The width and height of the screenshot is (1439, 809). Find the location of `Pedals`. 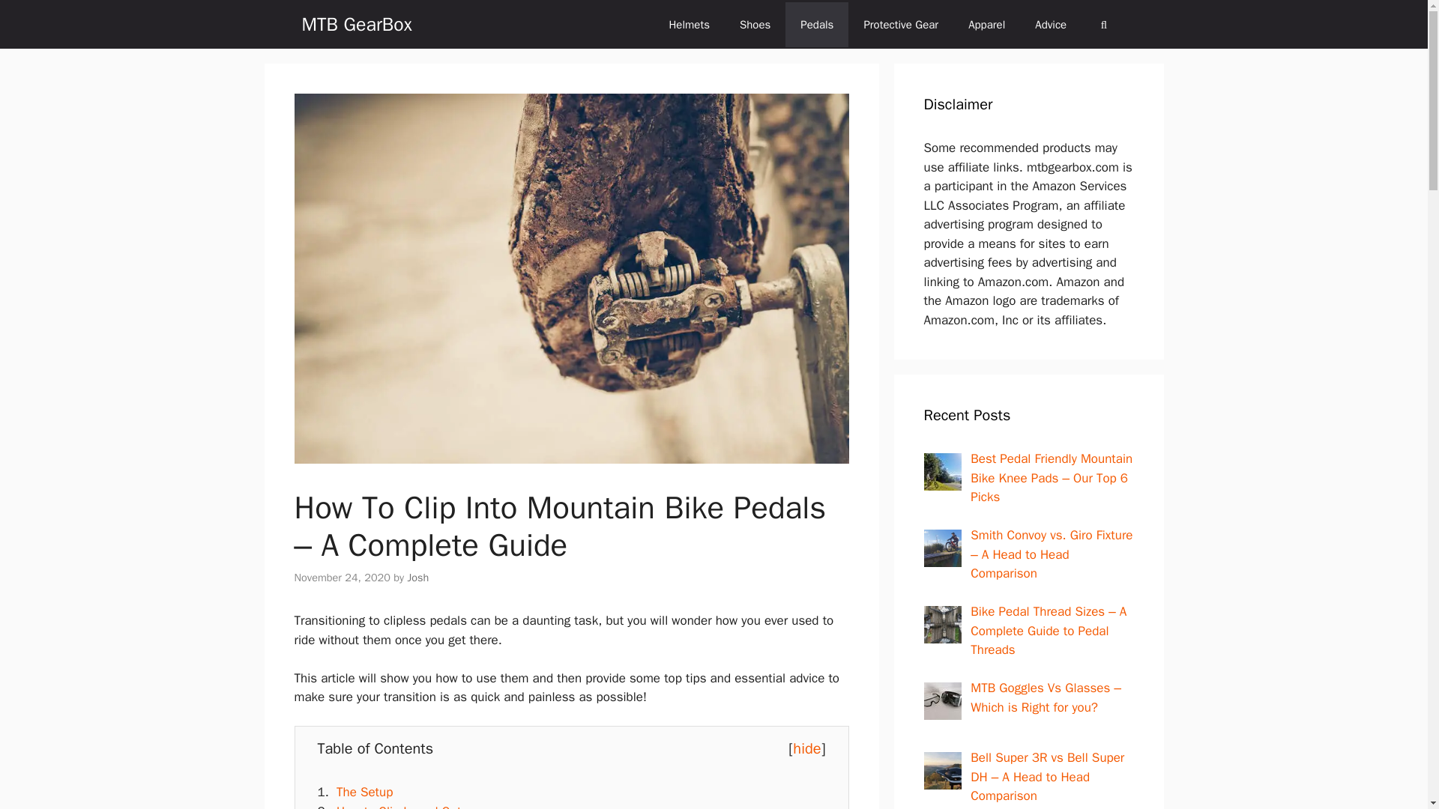

Pedals is located at coordinates (817, 24).